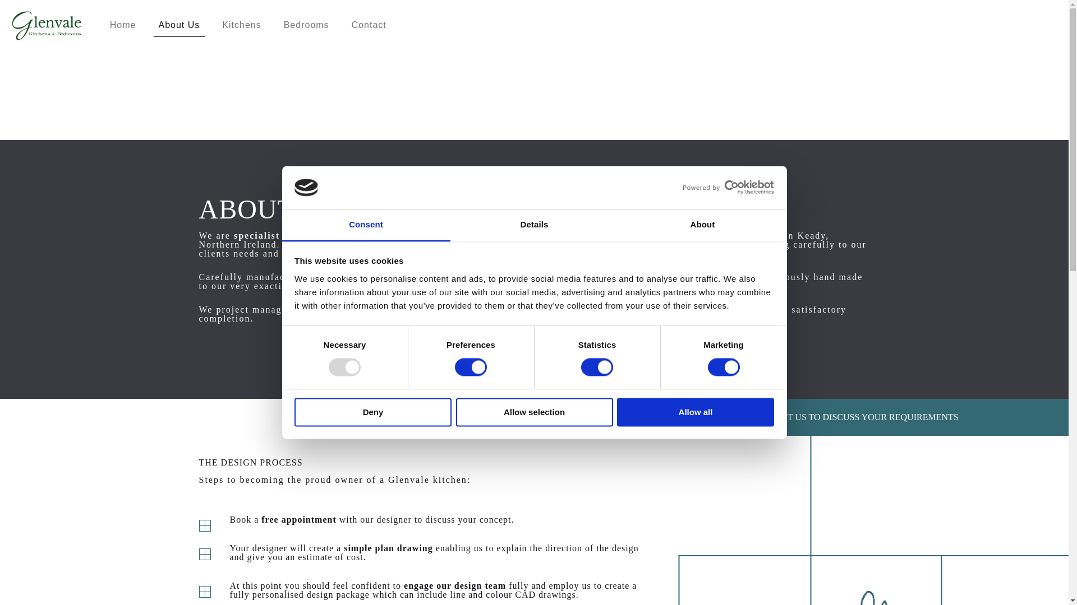 This screenshot has height=605, width=1077. I want to click on Allow selection, so click(534, 412).